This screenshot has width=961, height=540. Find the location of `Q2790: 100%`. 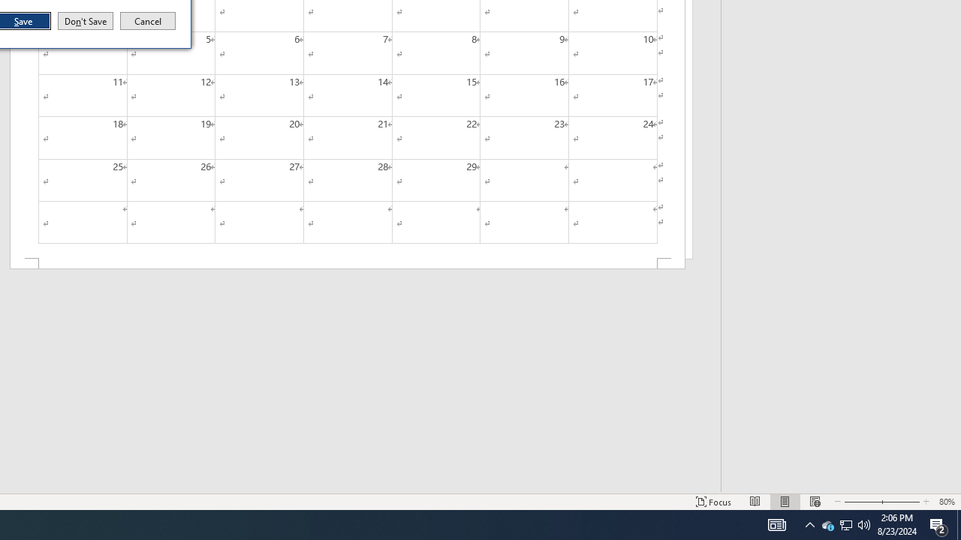

Q2790: 100% is located at coordinates (864, 525).